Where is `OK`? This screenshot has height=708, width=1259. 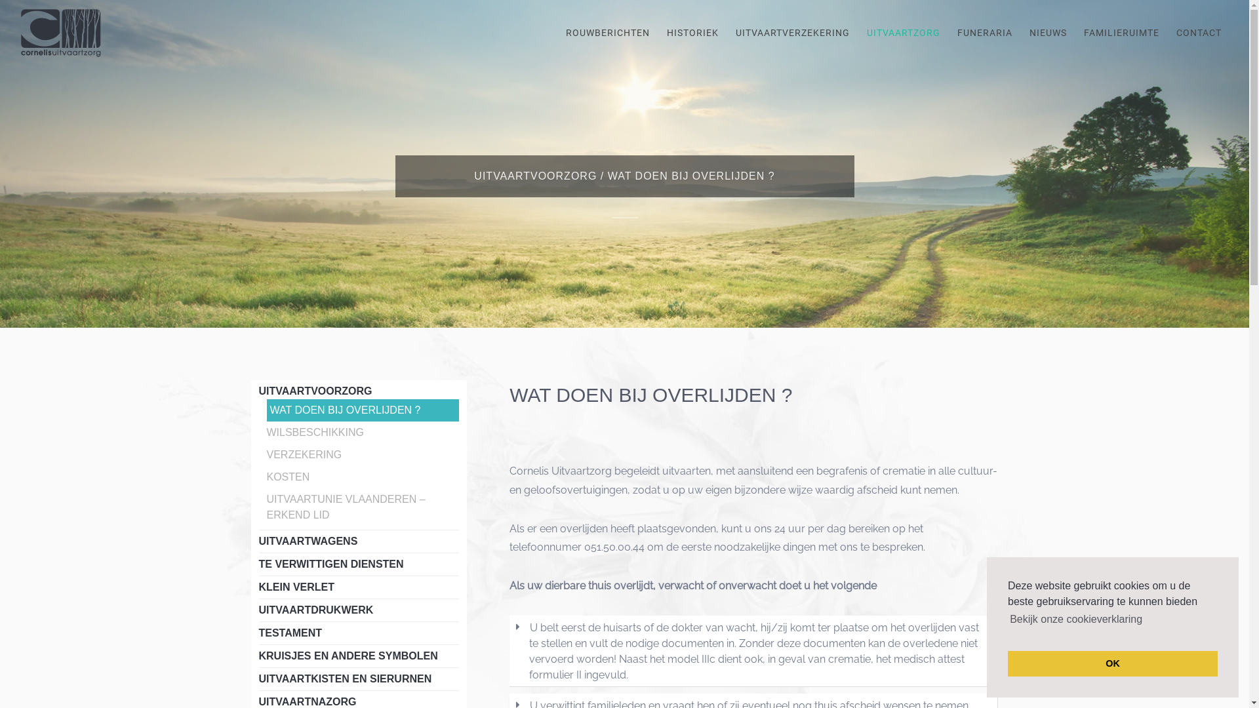
OK is located at coordinates (1113, 663).